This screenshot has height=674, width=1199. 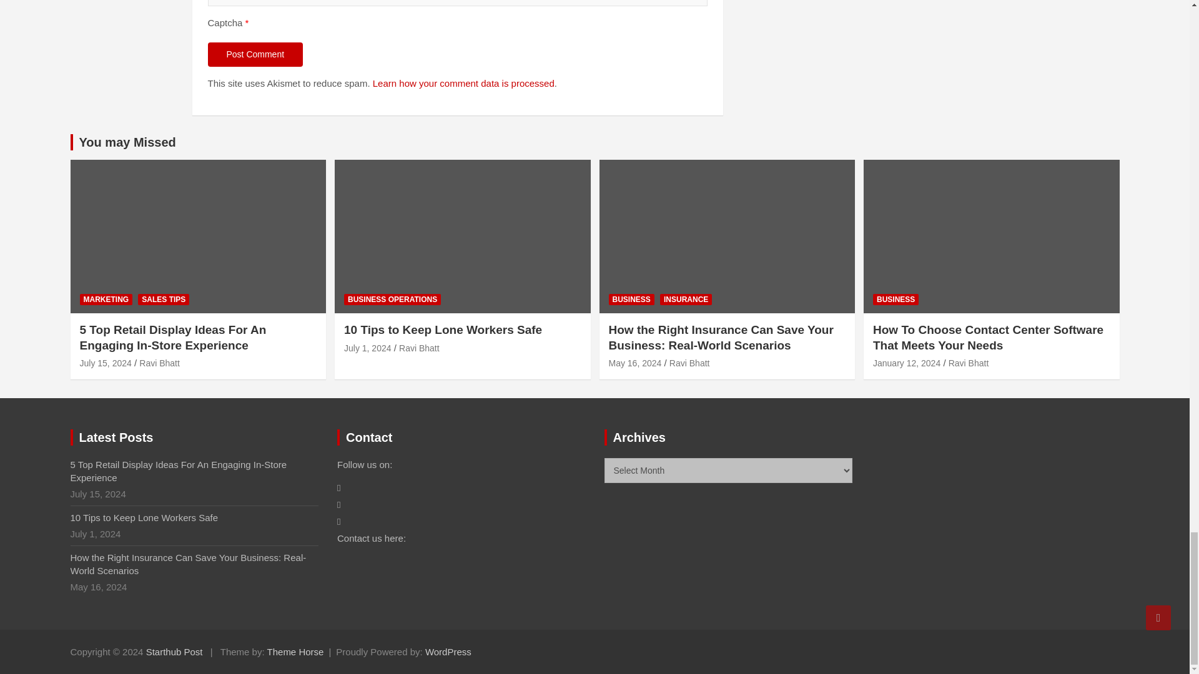 I want to click on Starthub Post, so click(x=174, y=652).